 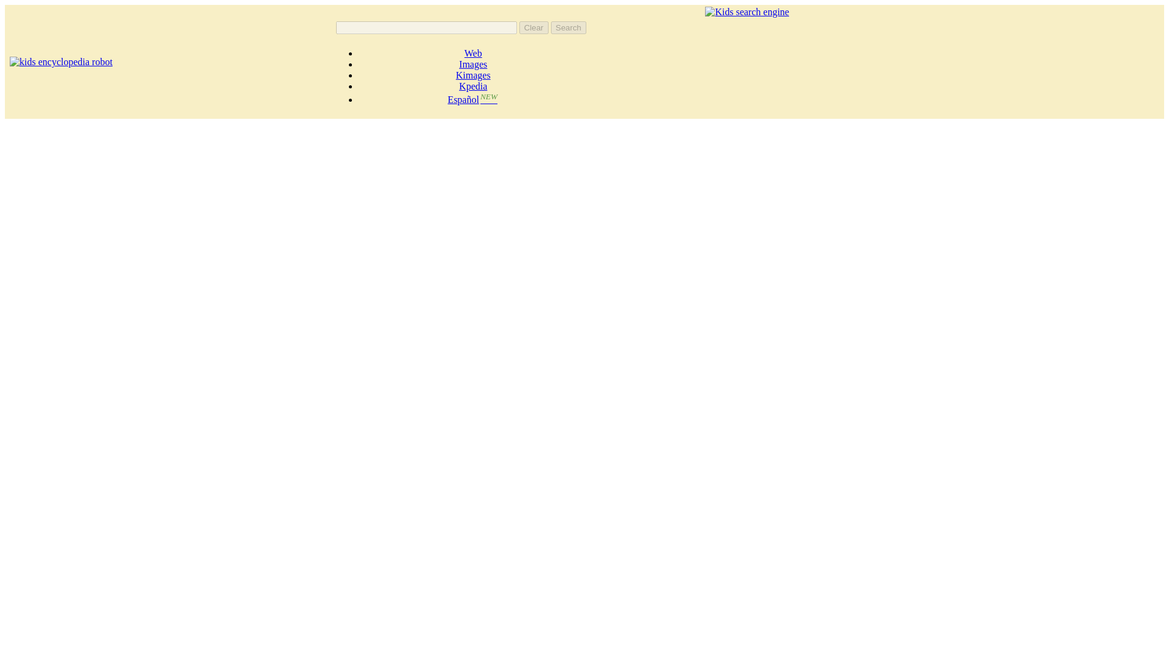 I want to click on Search, so click(x=569, y=27).